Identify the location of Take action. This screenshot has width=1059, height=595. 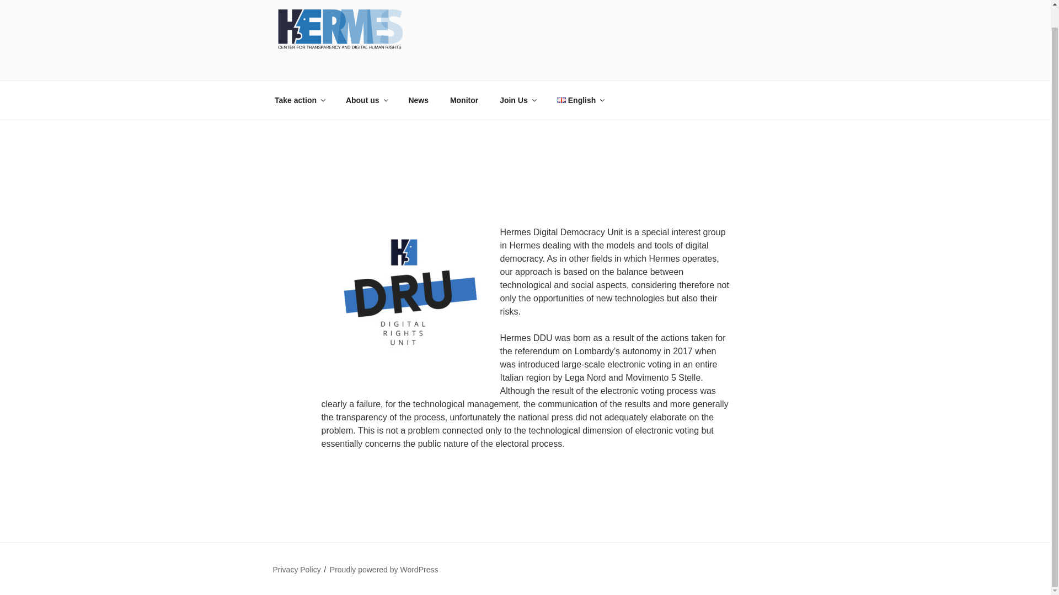
(299, 100).